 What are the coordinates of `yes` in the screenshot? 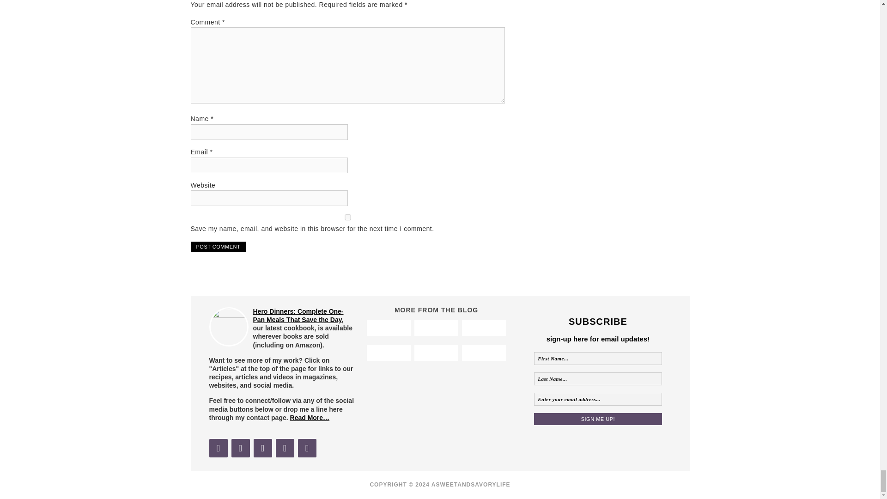 It's located at (347, 217).